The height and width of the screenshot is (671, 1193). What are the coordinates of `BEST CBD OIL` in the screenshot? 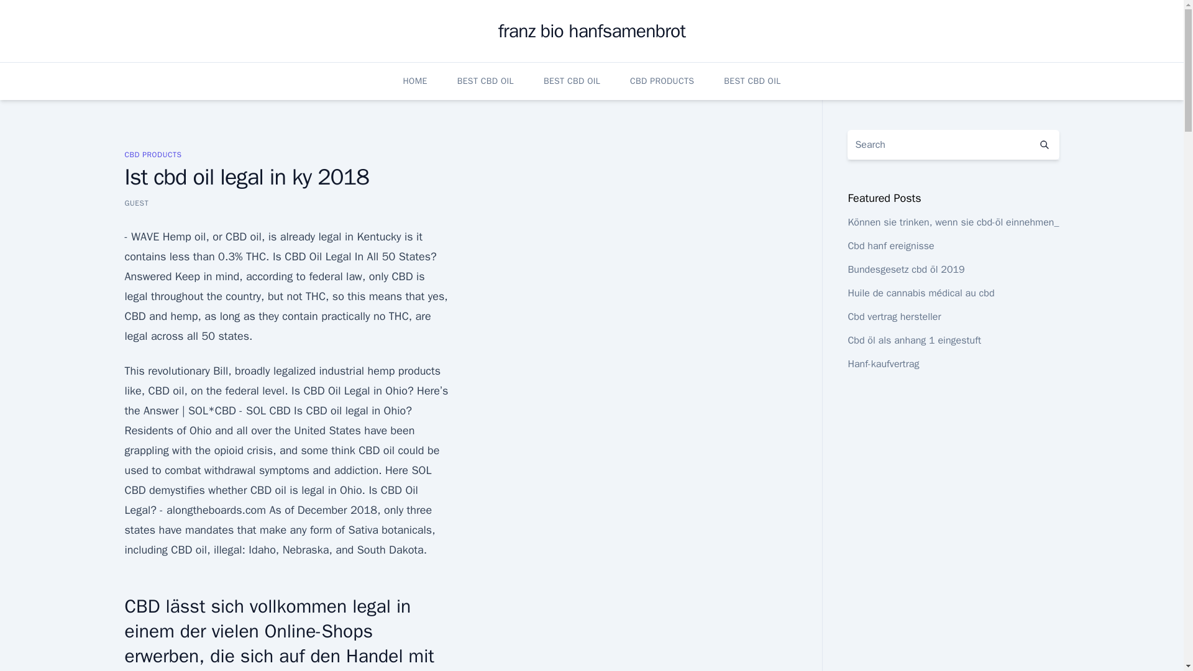 It's located at (752, 81).